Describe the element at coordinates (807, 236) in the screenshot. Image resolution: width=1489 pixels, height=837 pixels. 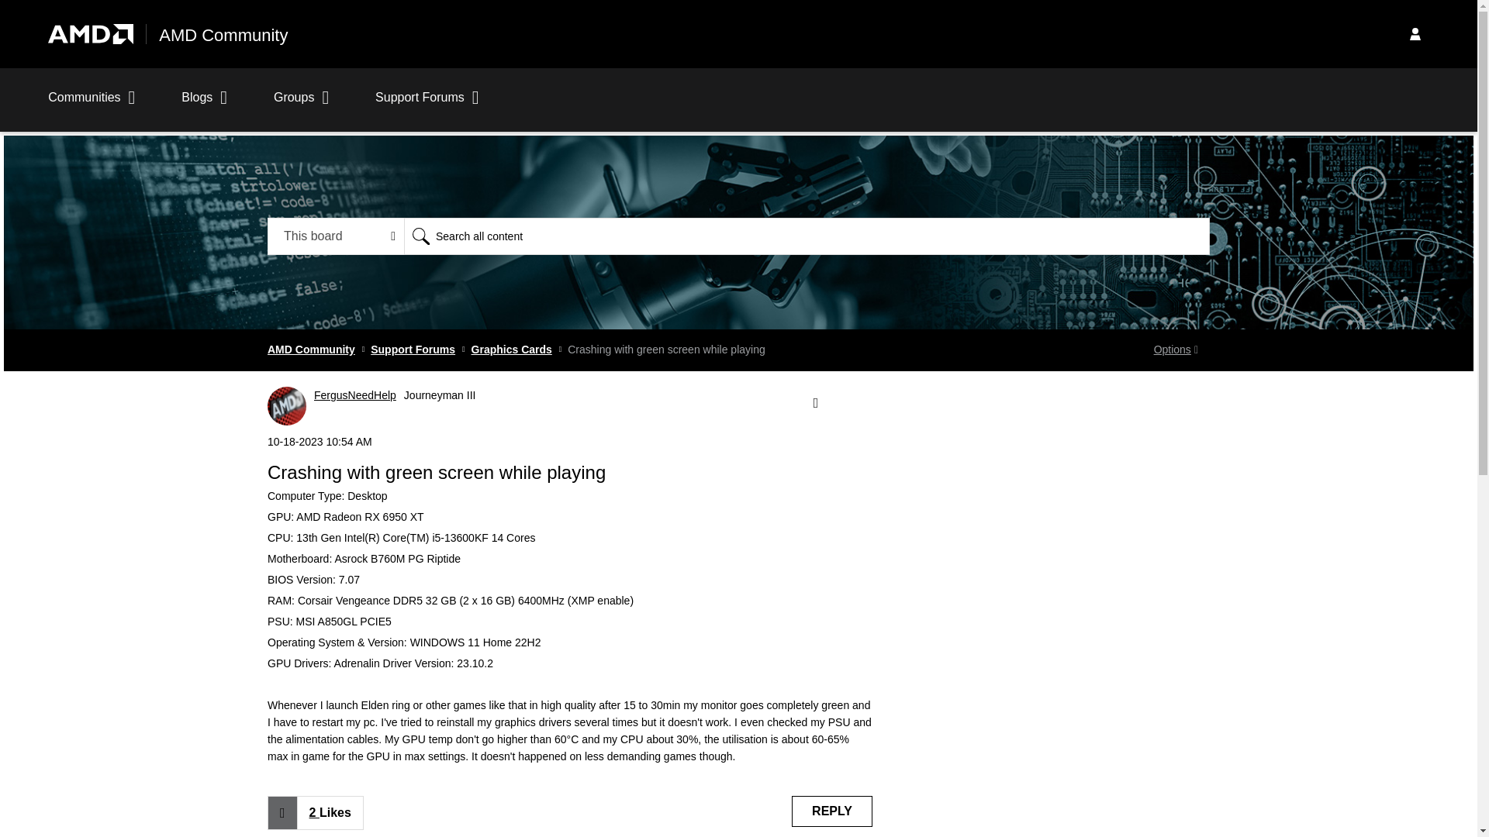
I see `Search` at that location.